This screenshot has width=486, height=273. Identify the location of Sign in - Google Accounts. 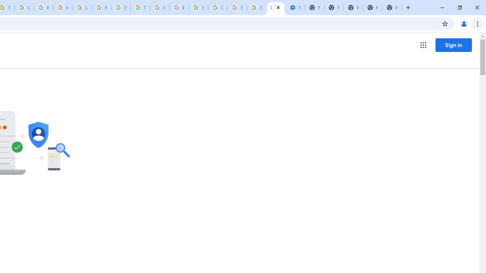
(198, 8).